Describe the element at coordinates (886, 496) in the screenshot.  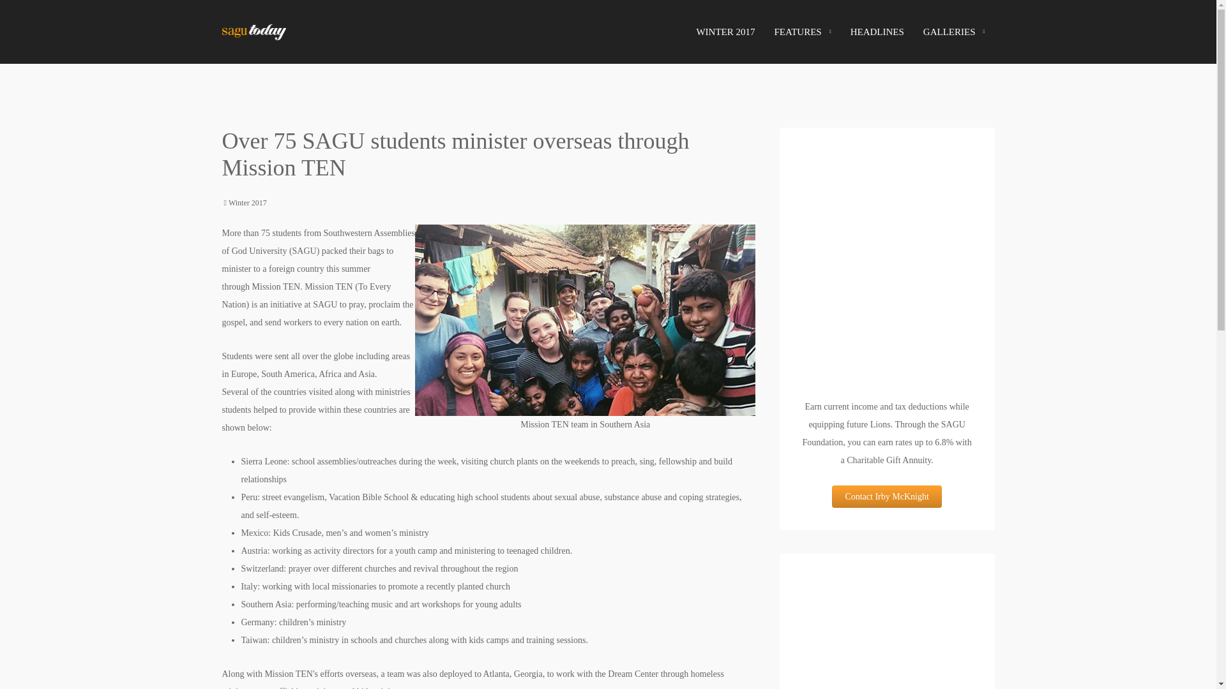
I see `Contact Irby McKnight` at that location.